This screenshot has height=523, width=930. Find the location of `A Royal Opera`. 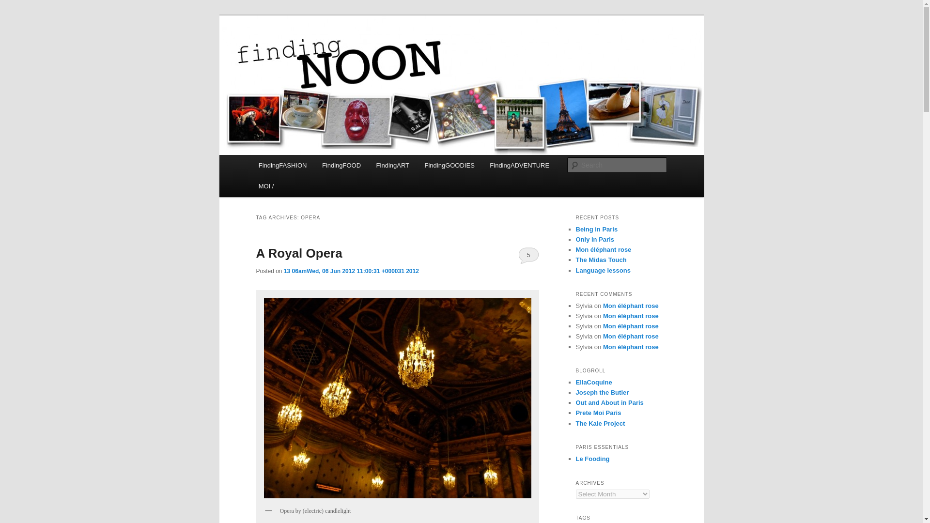

A Royal Opera is located at coordinates (299, 253).